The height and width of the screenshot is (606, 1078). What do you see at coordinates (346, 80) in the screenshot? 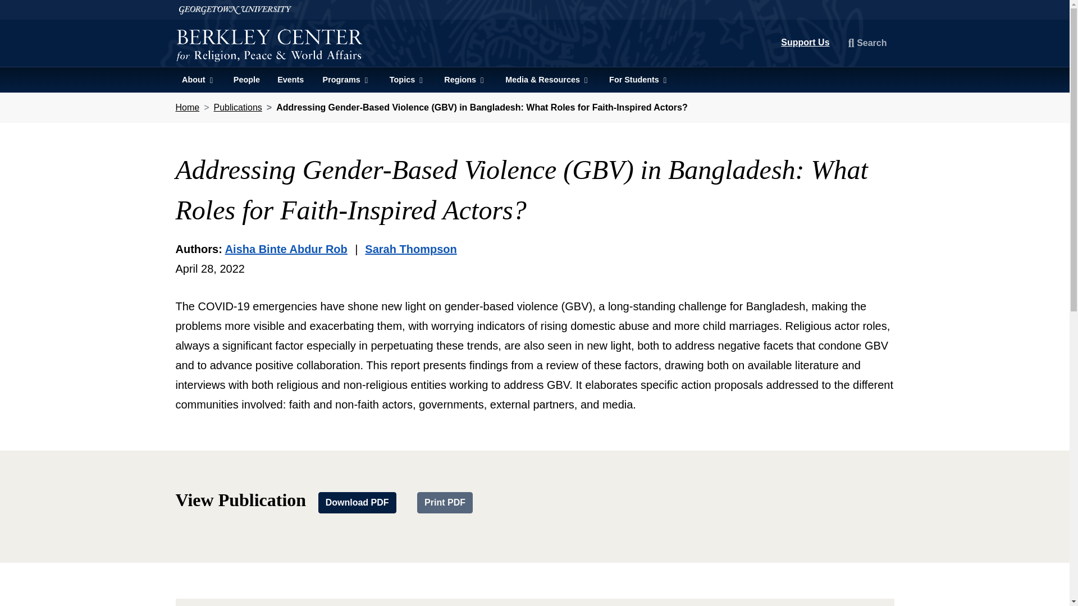
I see `Programs` at bounding box center [346, 80].